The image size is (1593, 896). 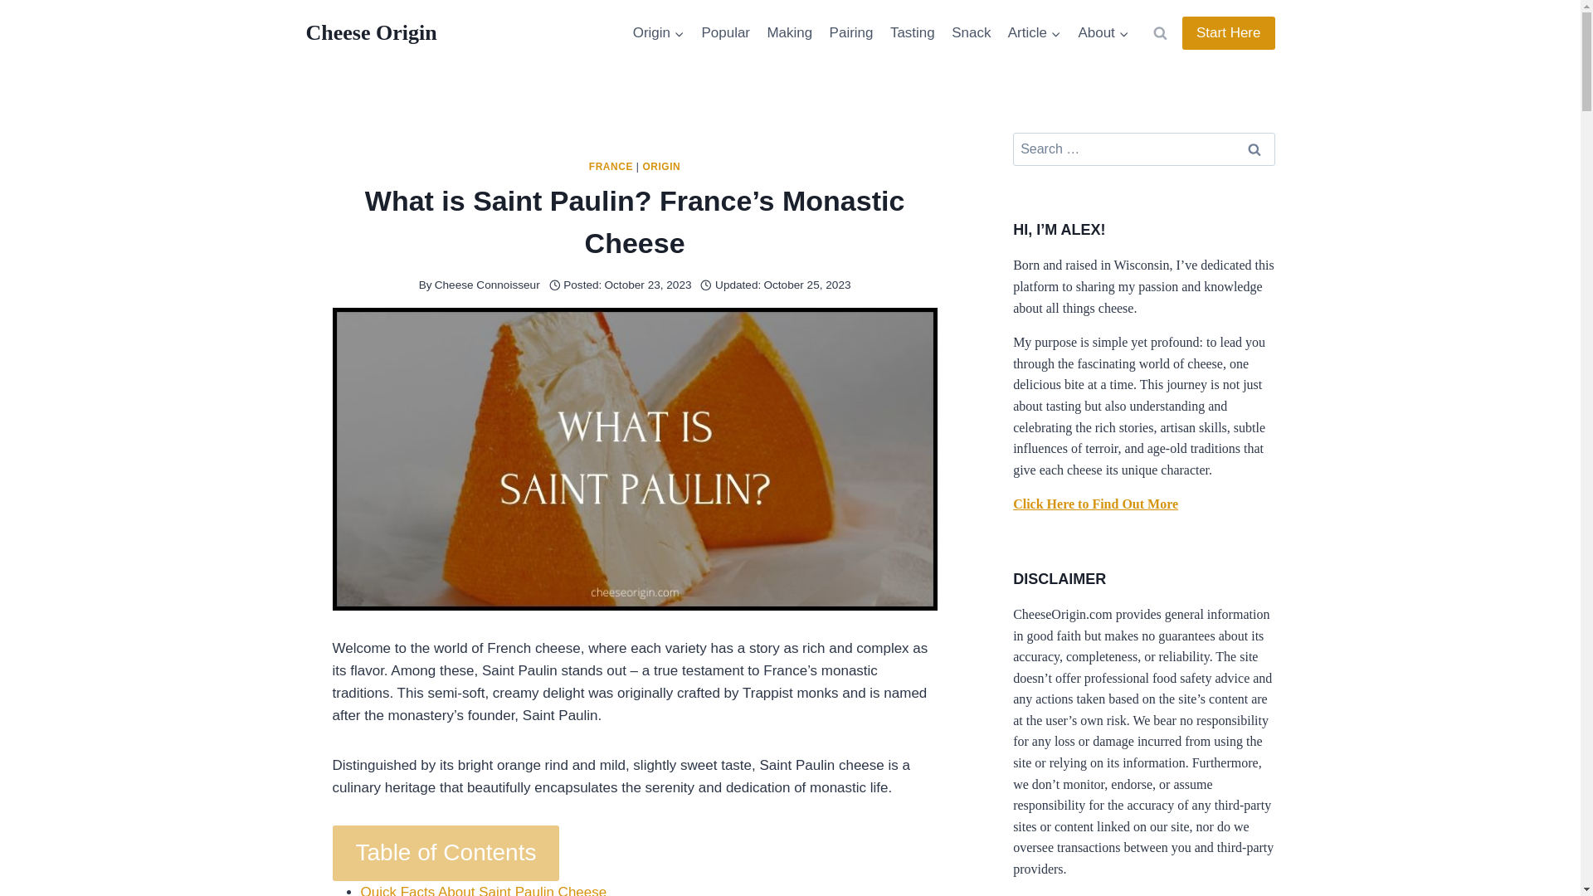 I want to click on Cheese Origin, so click(x=371, y=32).